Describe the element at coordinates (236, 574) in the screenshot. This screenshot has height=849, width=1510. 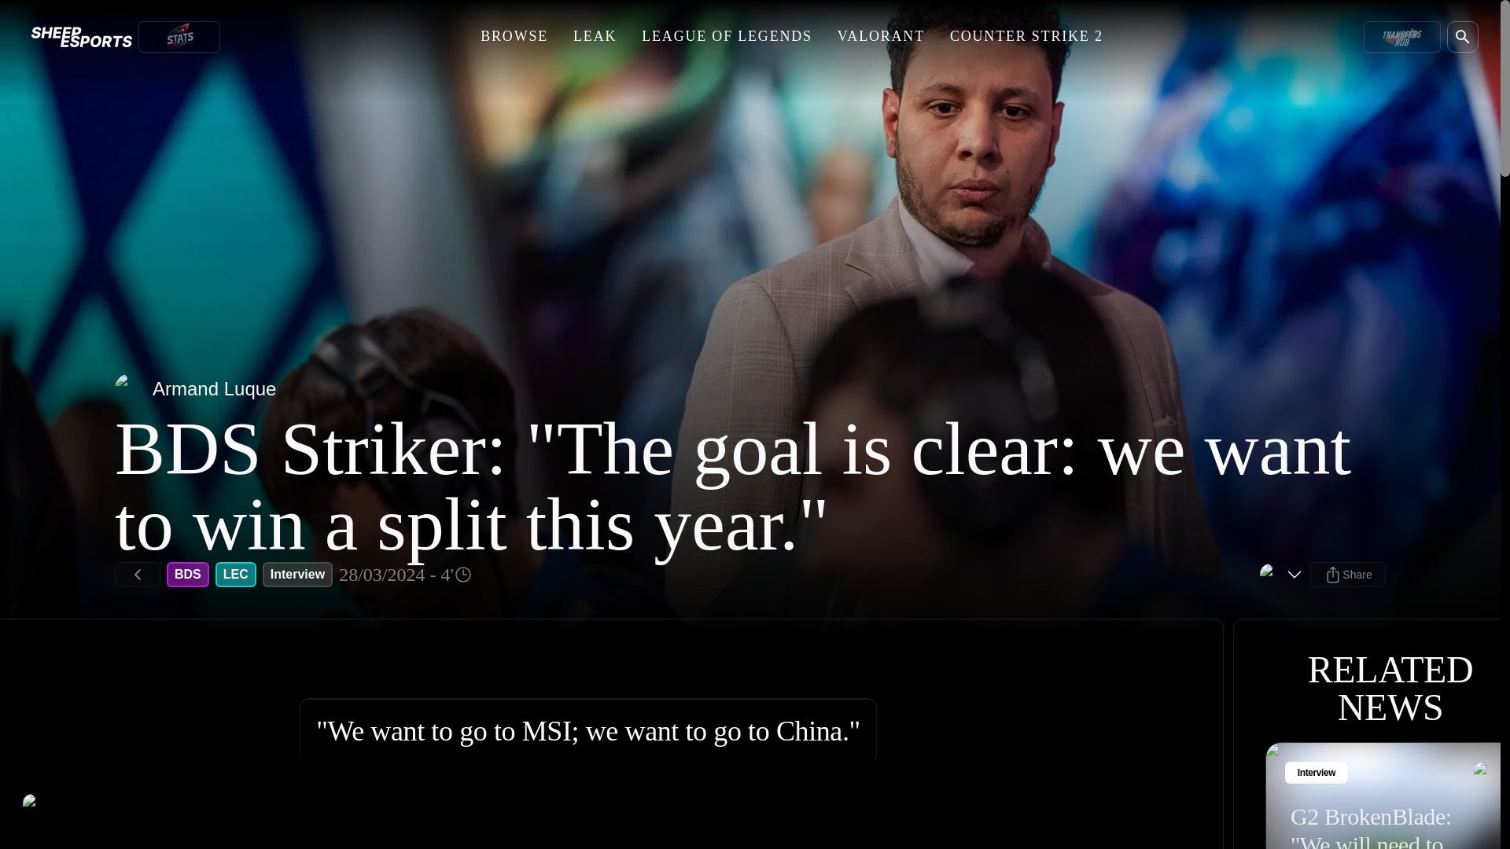
I see `LEC` at that location.